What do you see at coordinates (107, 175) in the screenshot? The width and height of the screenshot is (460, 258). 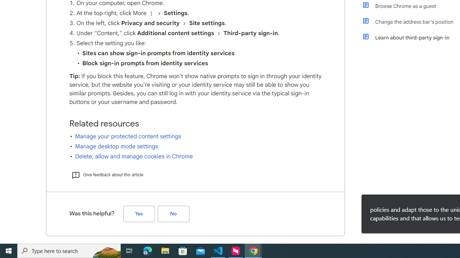 I see `Give feedback about this article` at bounding box center [107, 175].